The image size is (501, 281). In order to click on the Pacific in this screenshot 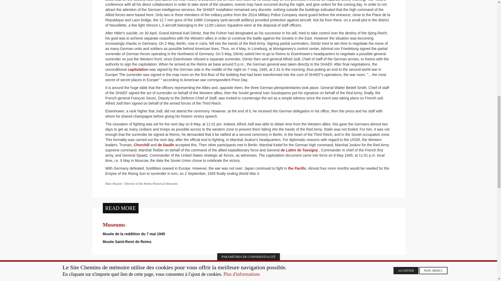, I will do `click(297, 168)`.